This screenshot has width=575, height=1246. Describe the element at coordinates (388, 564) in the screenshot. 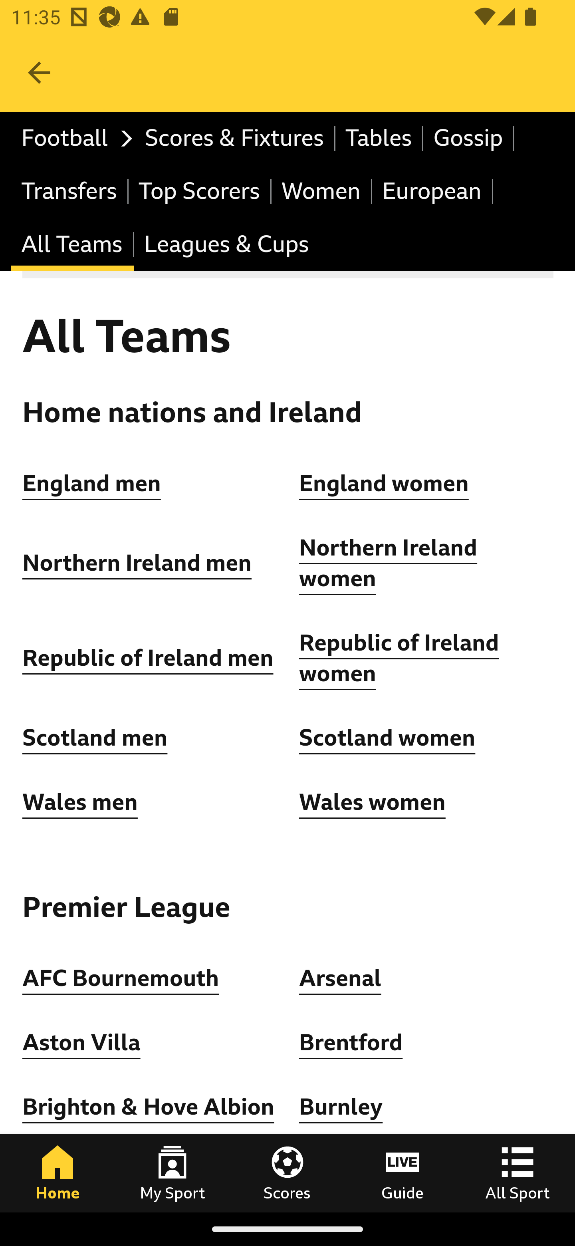

I see `Northern Ireland women` at that location.